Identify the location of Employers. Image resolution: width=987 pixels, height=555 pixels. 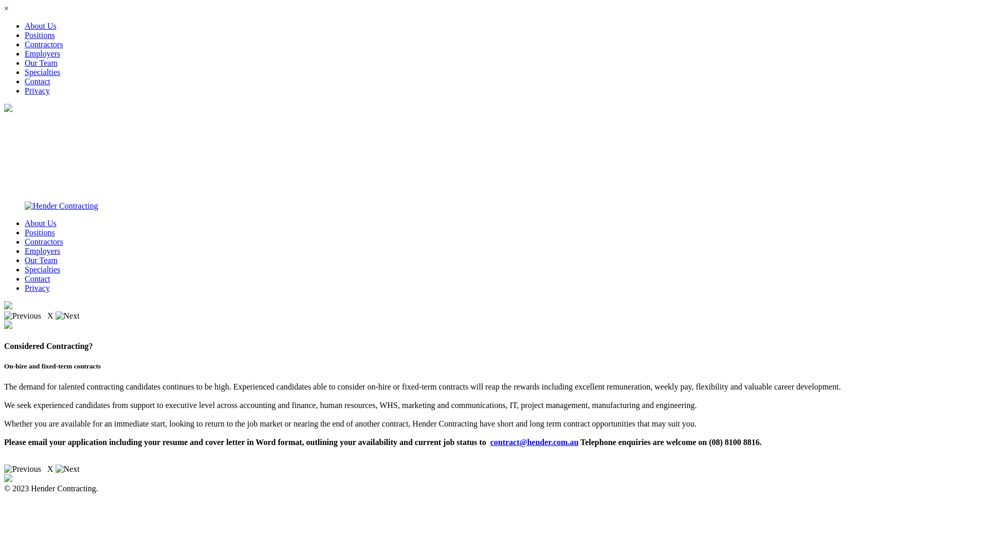
(42, 53).